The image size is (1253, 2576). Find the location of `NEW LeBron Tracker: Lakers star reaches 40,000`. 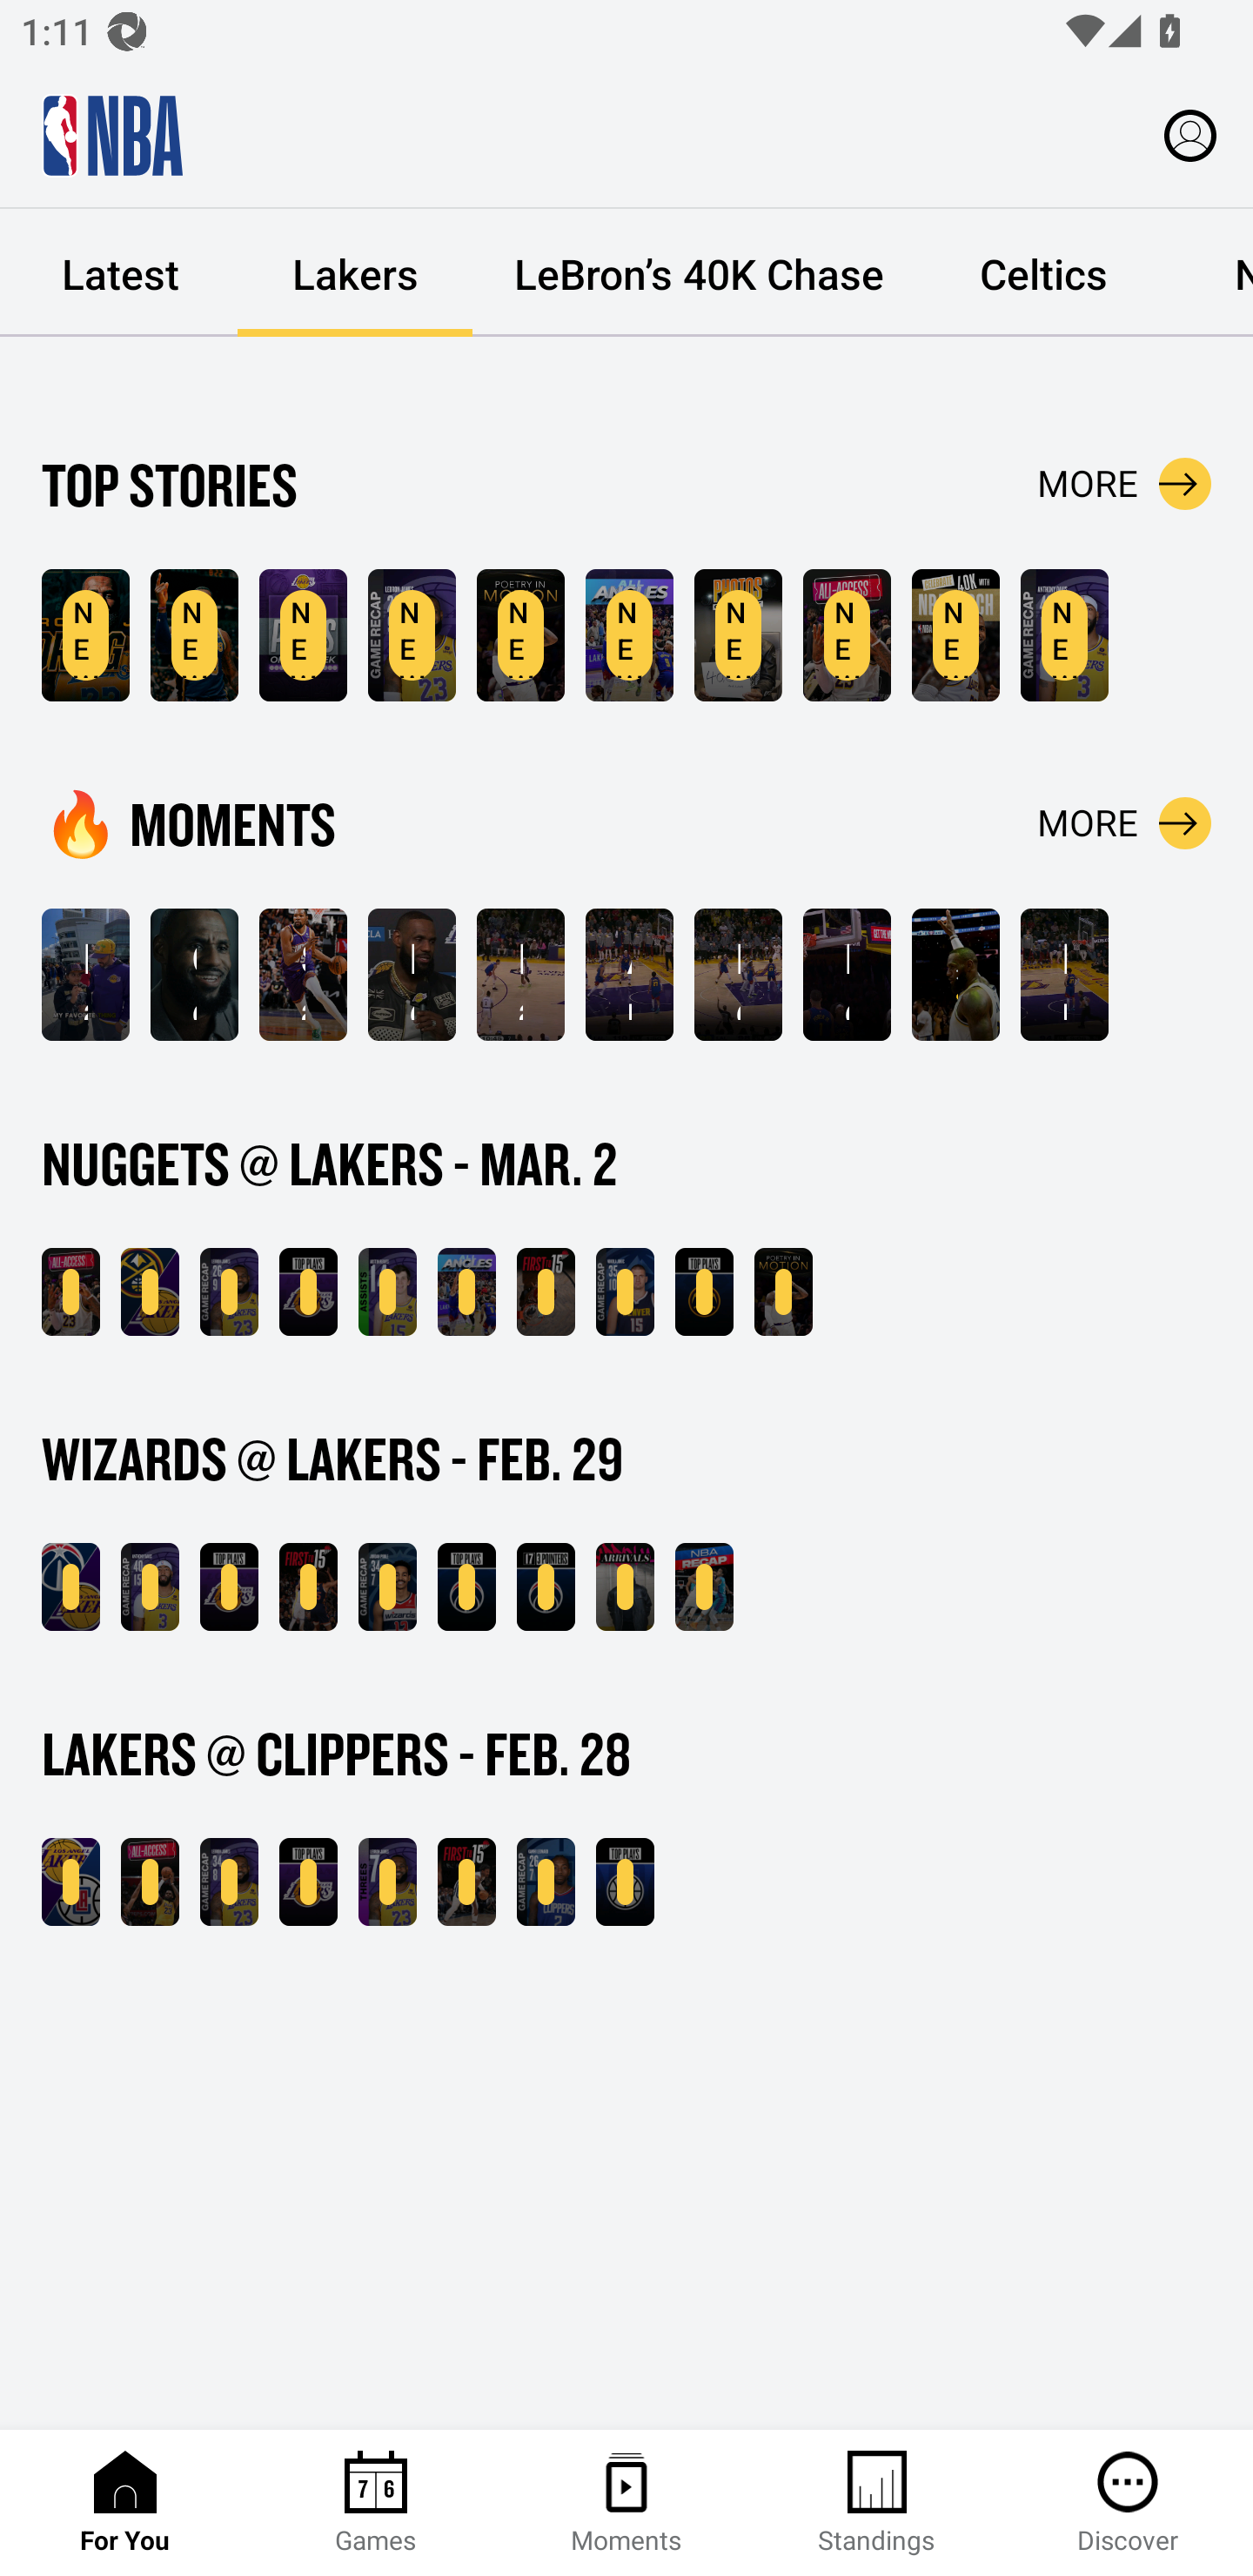

NEW LeBron Tracker: Lakers star reaches 40,000 is located at coordinates (85, 635).